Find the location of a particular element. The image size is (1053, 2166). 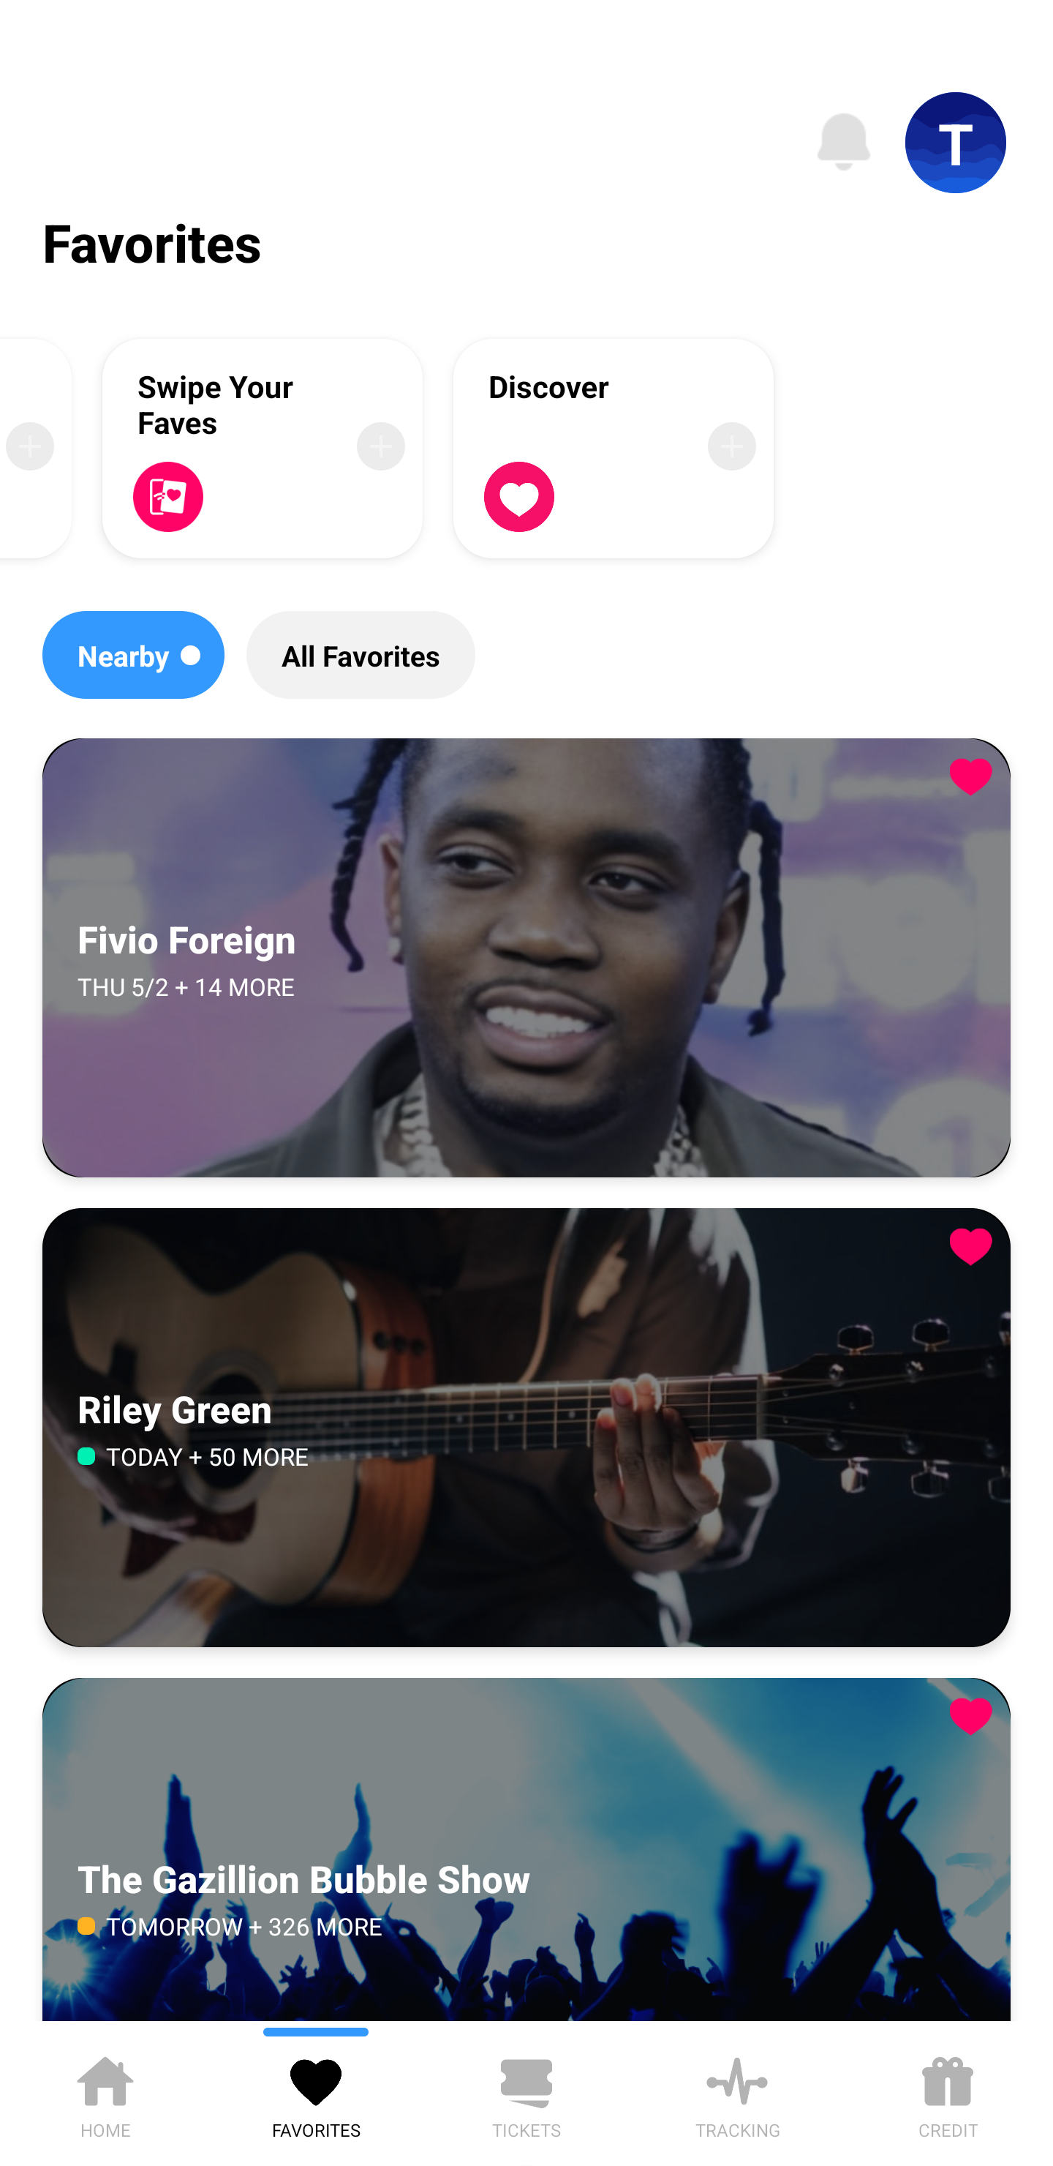

Swipe Your  Faves is located at coordinates (262, 448).